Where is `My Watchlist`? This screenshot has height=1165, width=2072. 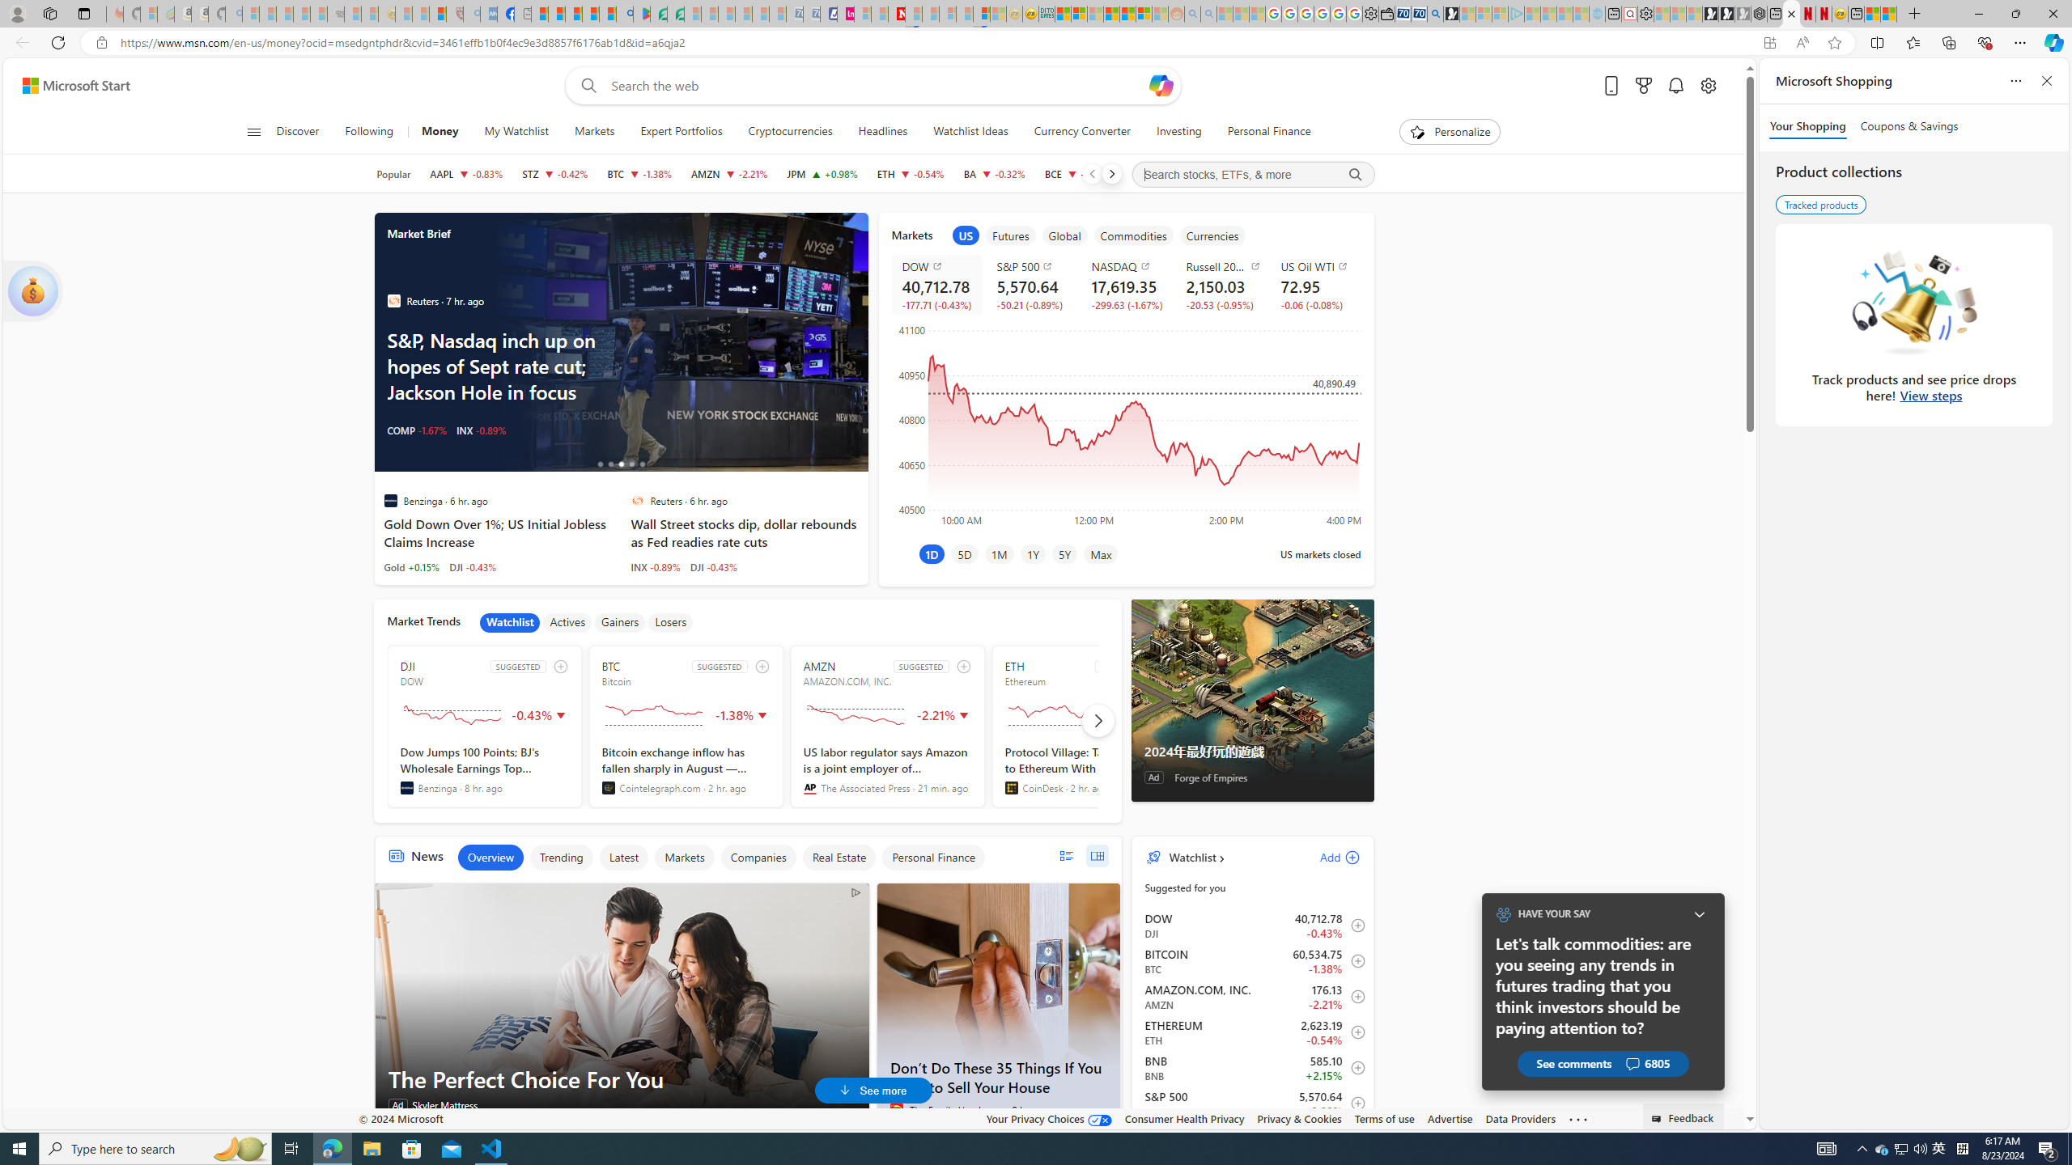
My Watchlist is located at coordinates (516, 132).